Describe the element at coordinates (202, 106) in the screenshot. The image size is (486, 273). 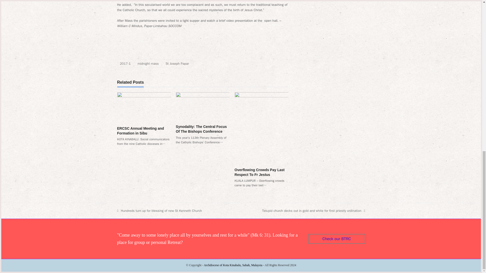
I see `Synodality: The Central Focus Of The Bishops Conference` at that location.